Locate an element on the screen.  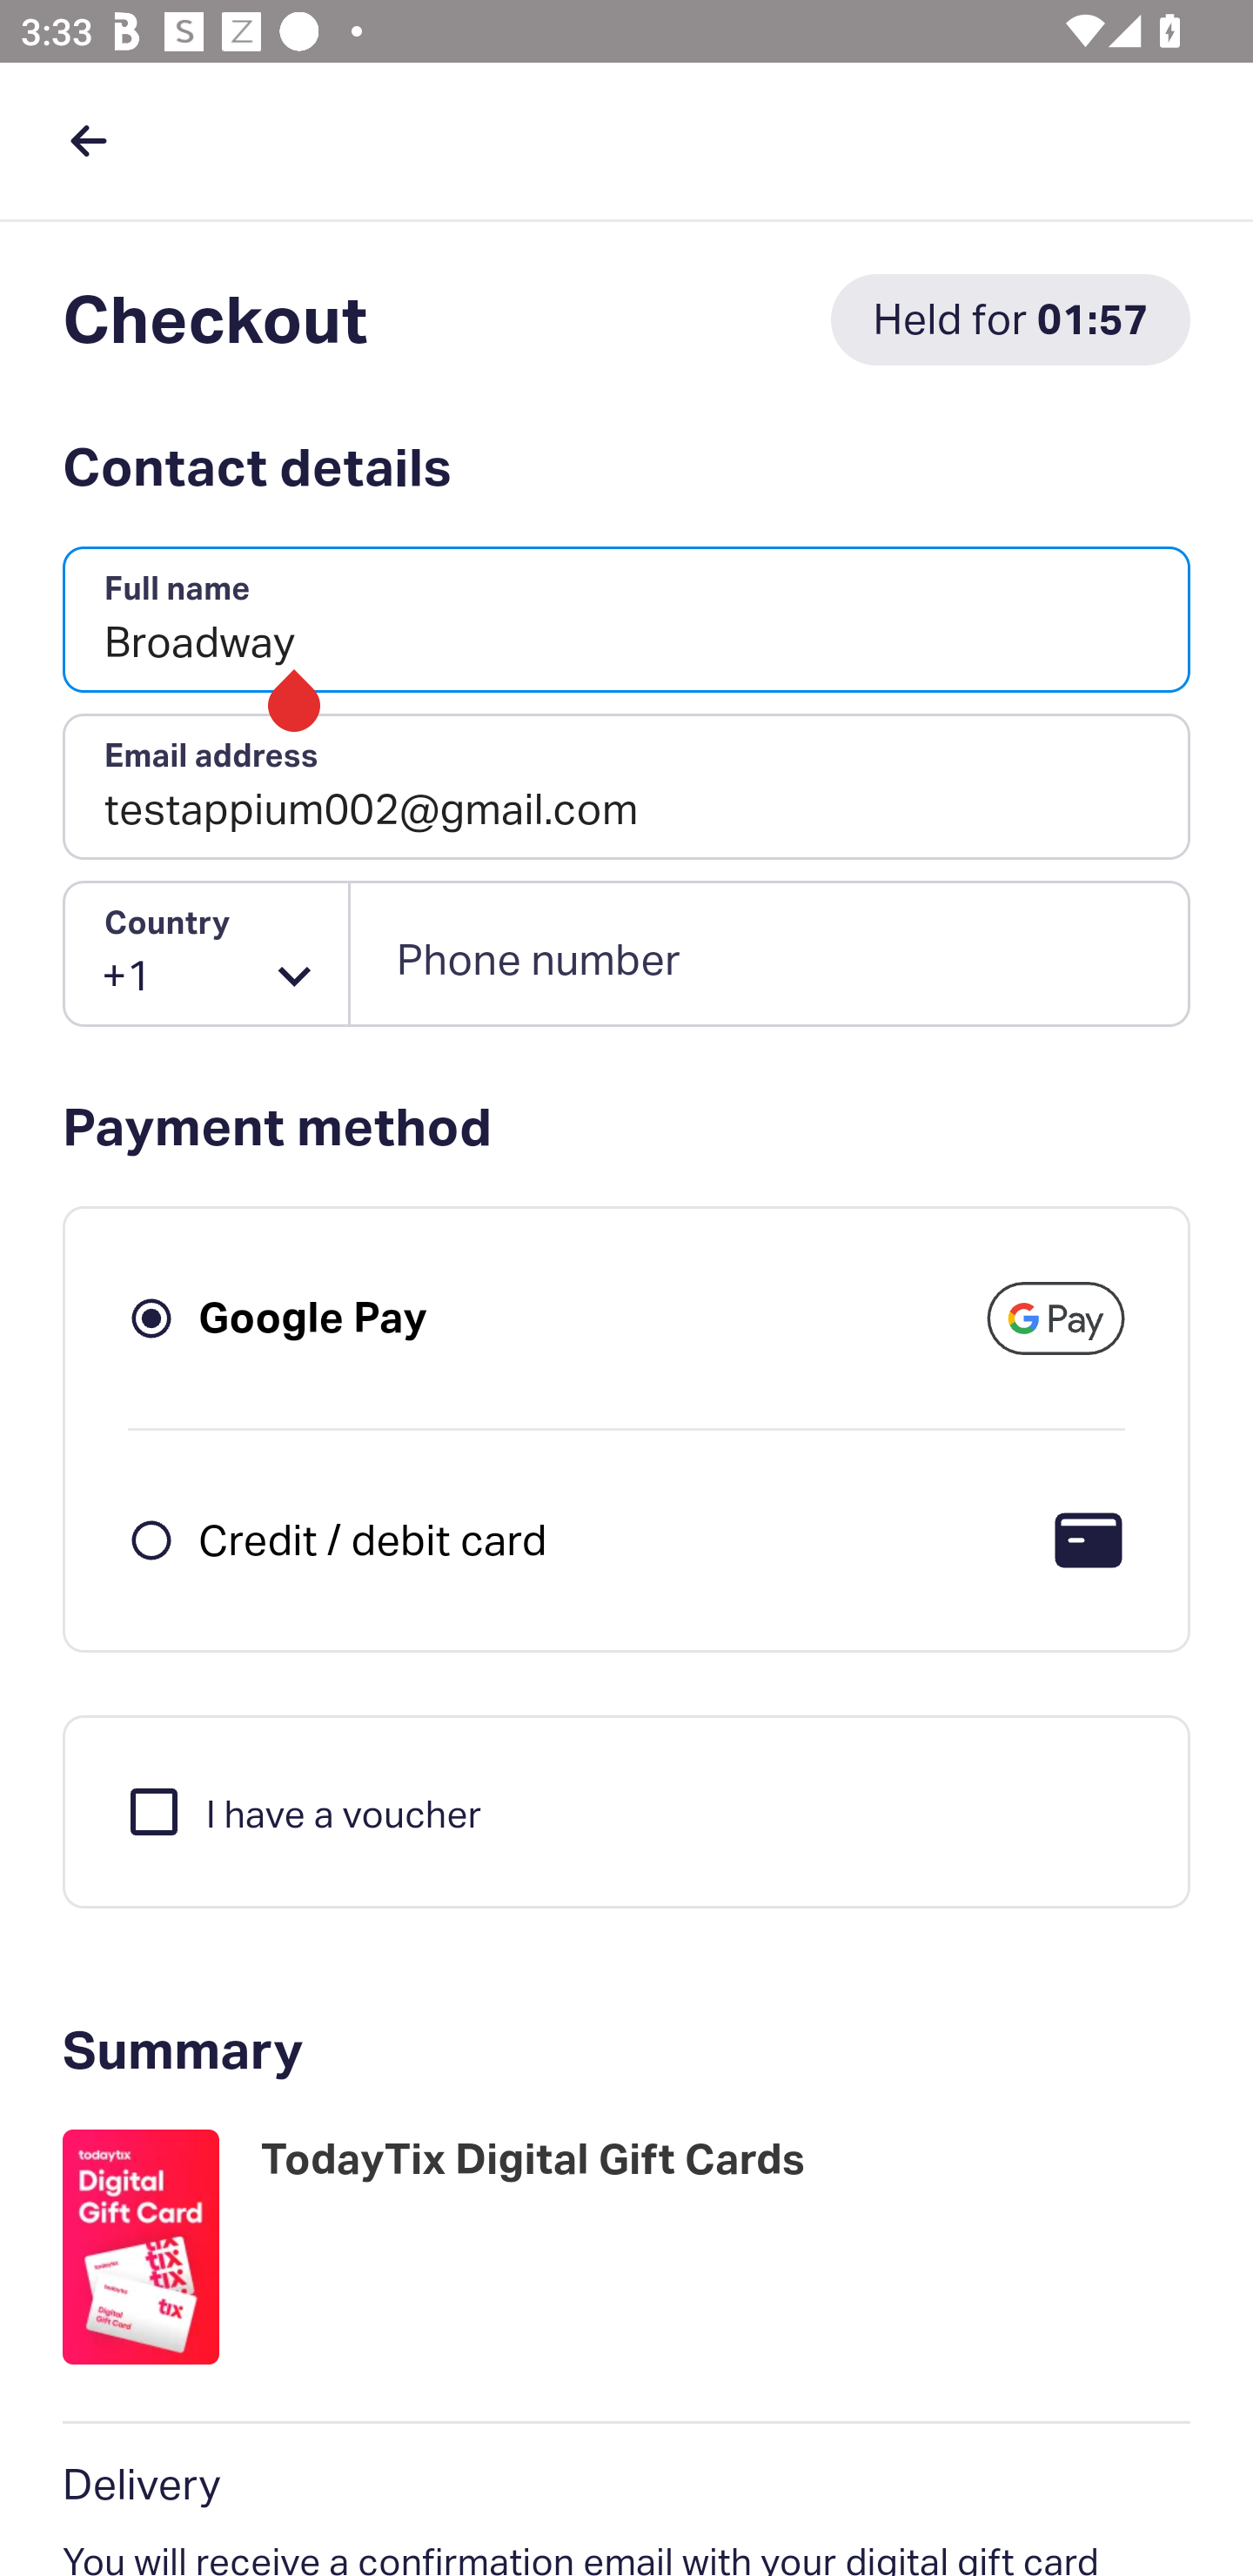
Broadway is located at coordinates (626, 621).